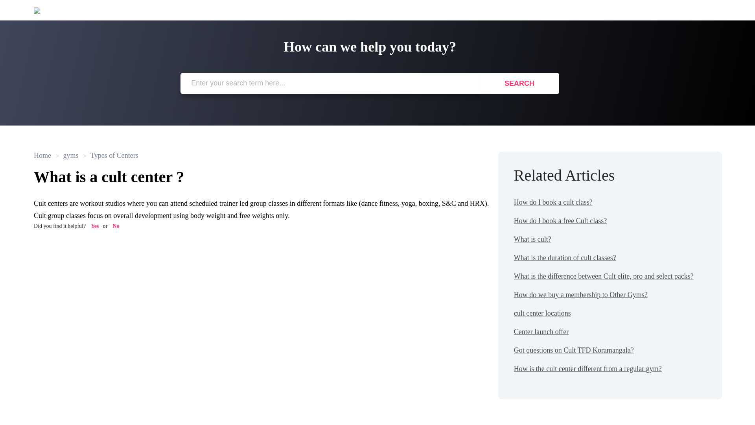 Image resolution: width=755 pixels, height=425 pixels. Describe the element at coordinates (553, 202) in the screenshot. I see `How do I book a cult class?` at that location.